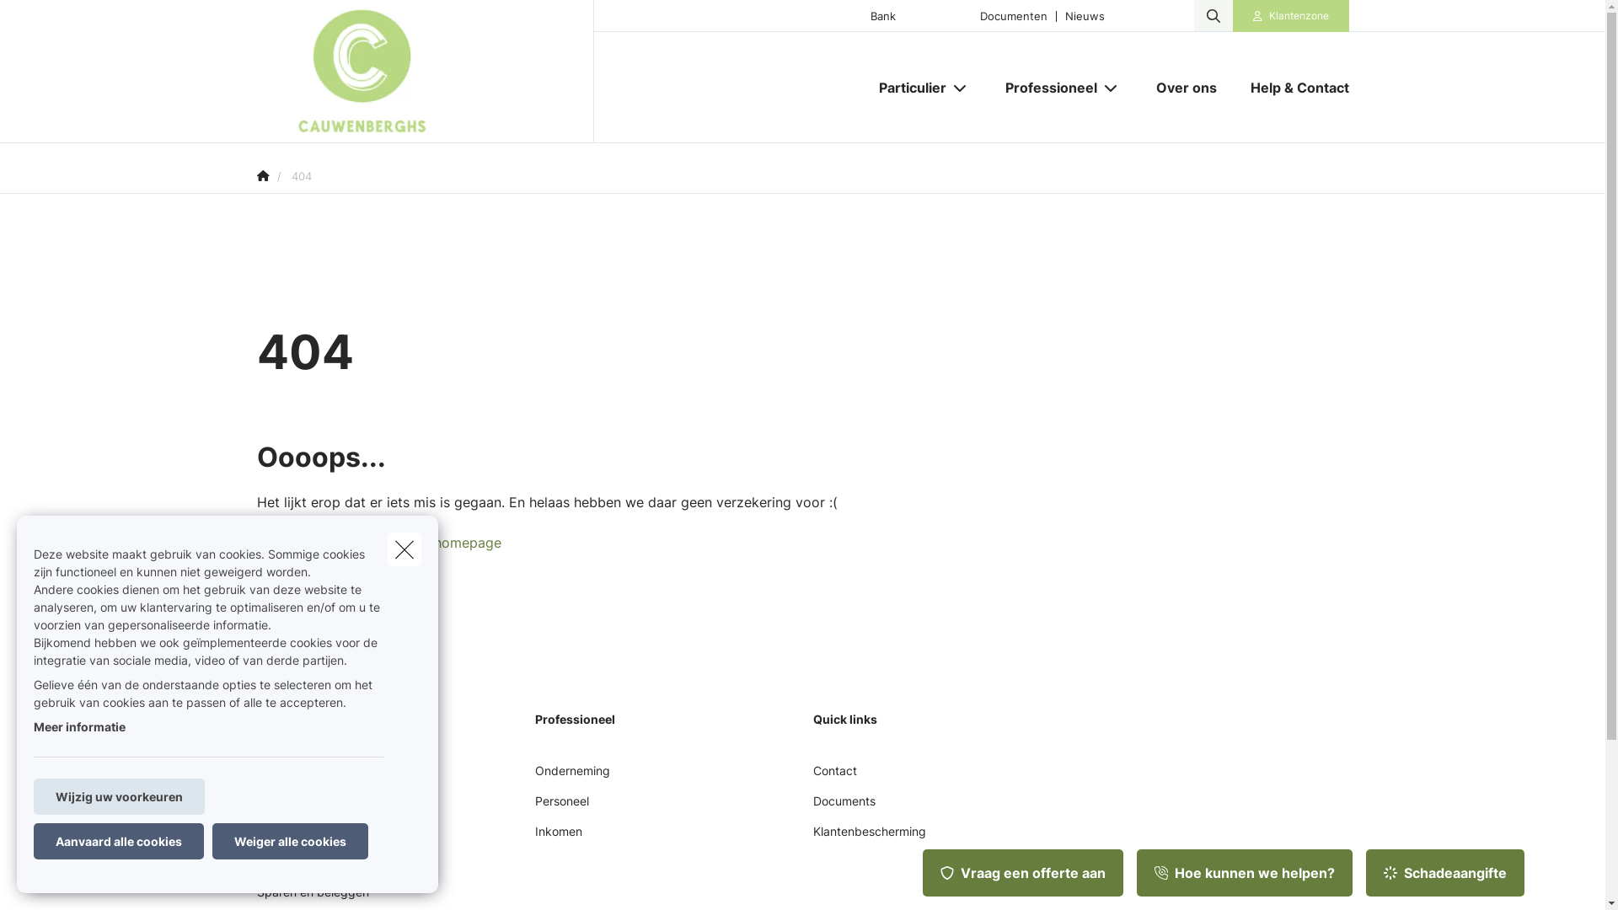 The image size is (1618, 910). Describe the element at coordinates (558, 838) in the screenshot. I see `Inkomen` at that location.